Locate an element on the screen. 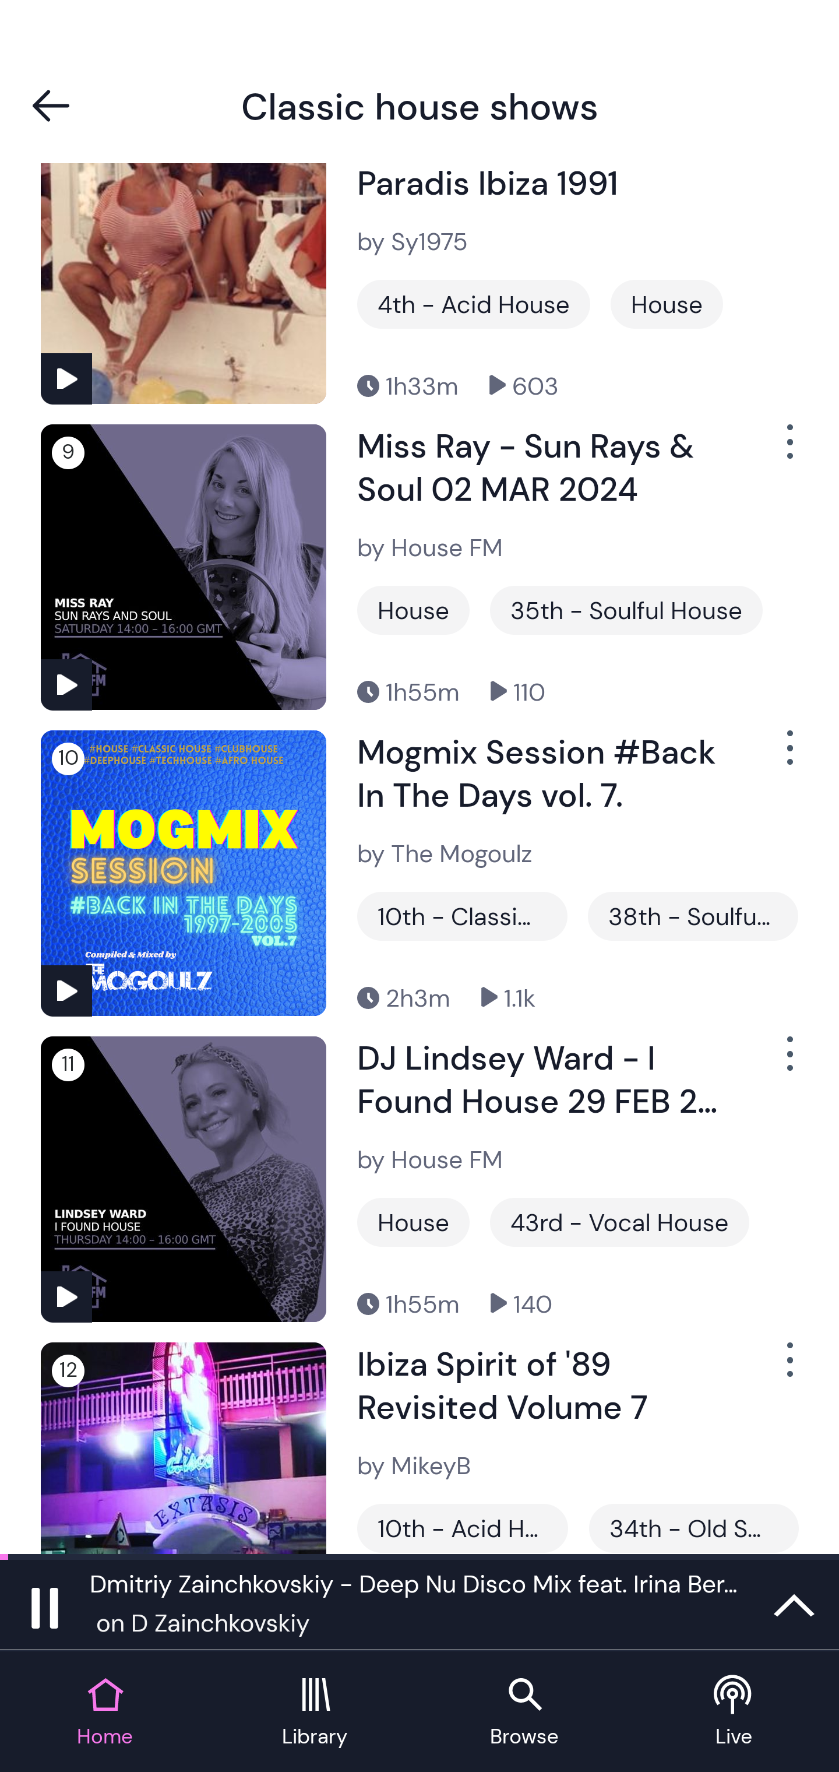 This screenshot has width=839, height=1772. 4th - Acid House is located at coordinates (473, 304).